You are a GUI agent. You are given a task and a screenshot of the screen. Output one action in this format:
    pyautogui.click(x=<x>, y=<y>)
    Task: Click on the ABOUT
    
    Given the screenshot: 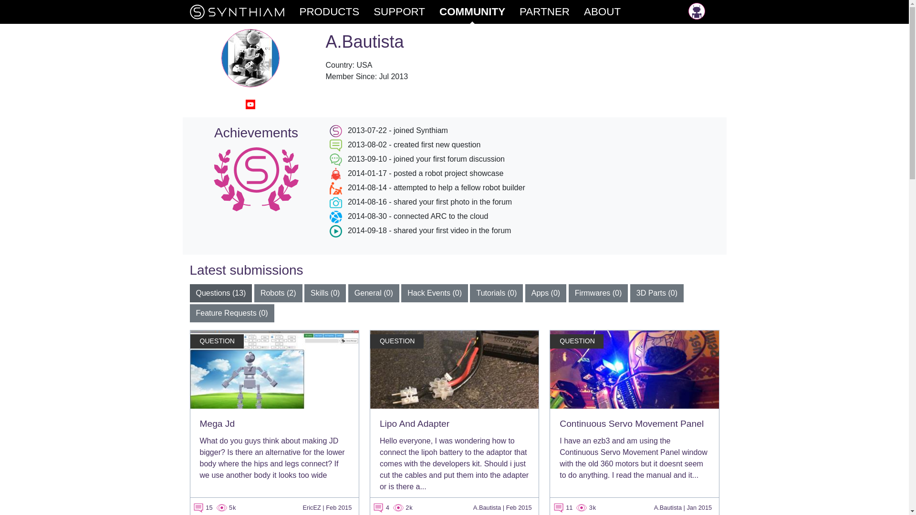 What is the action you would take?
    pyautogui.click(x=609, y=11)
    